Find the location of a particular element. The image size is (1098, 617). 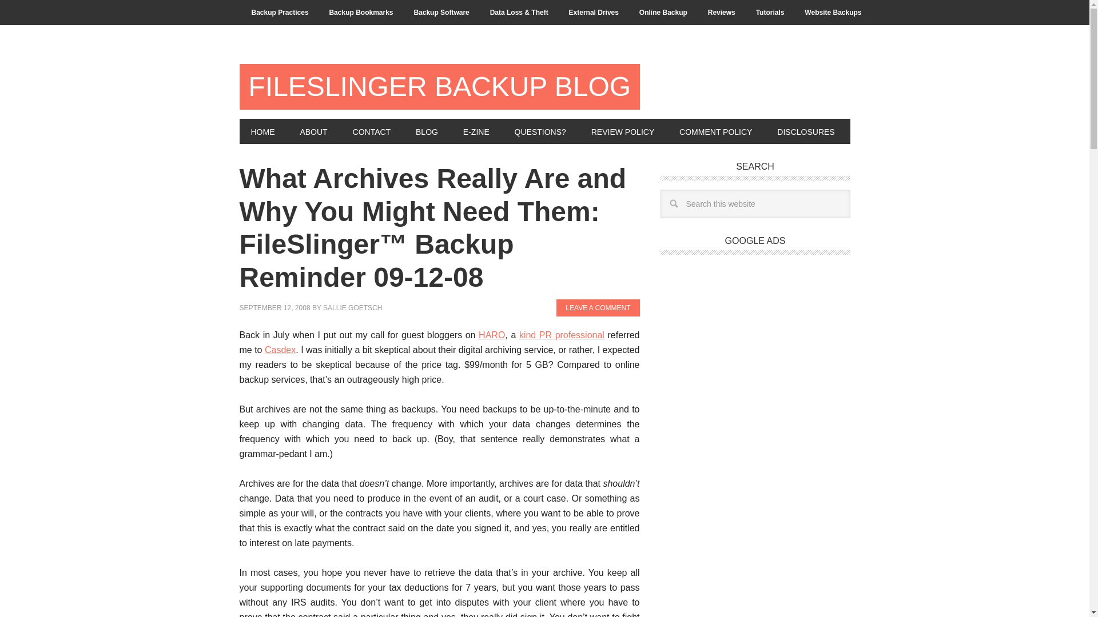

External Drives is located at coordinates (594, 13).